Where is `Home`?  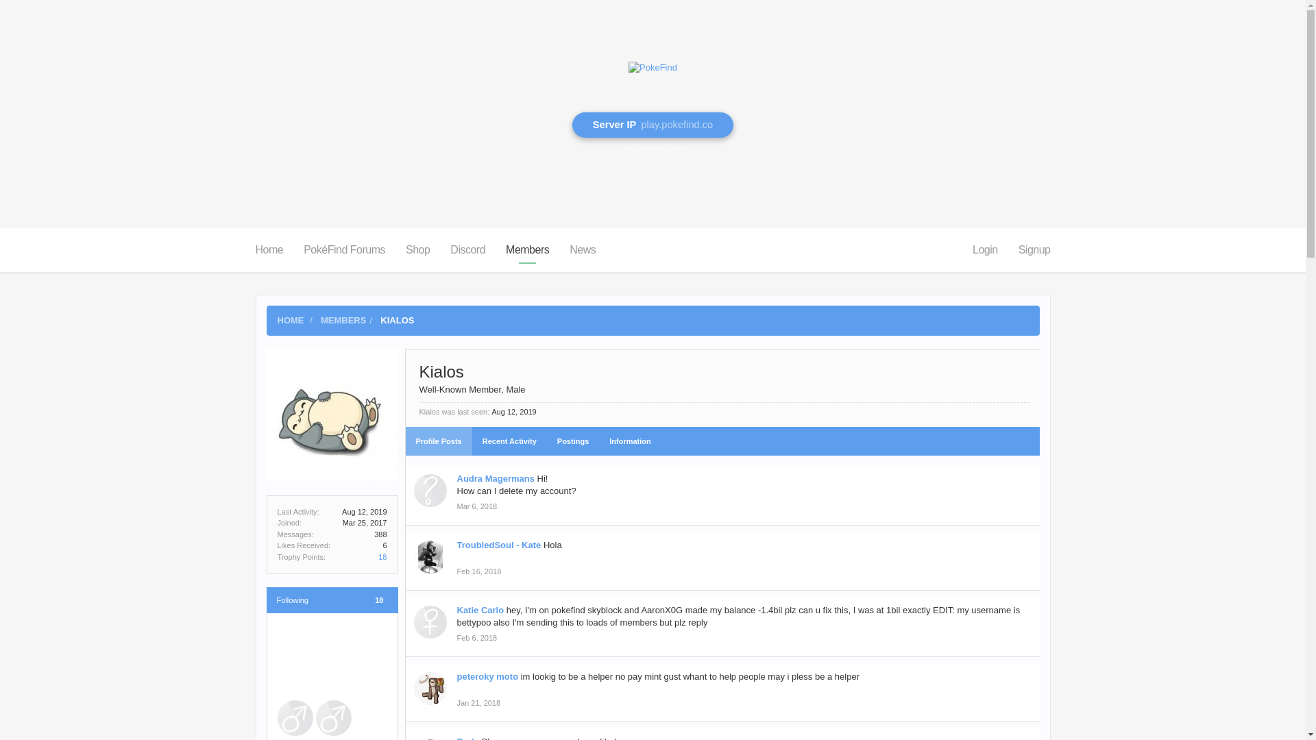
Home is located at coordinates (269, 249).